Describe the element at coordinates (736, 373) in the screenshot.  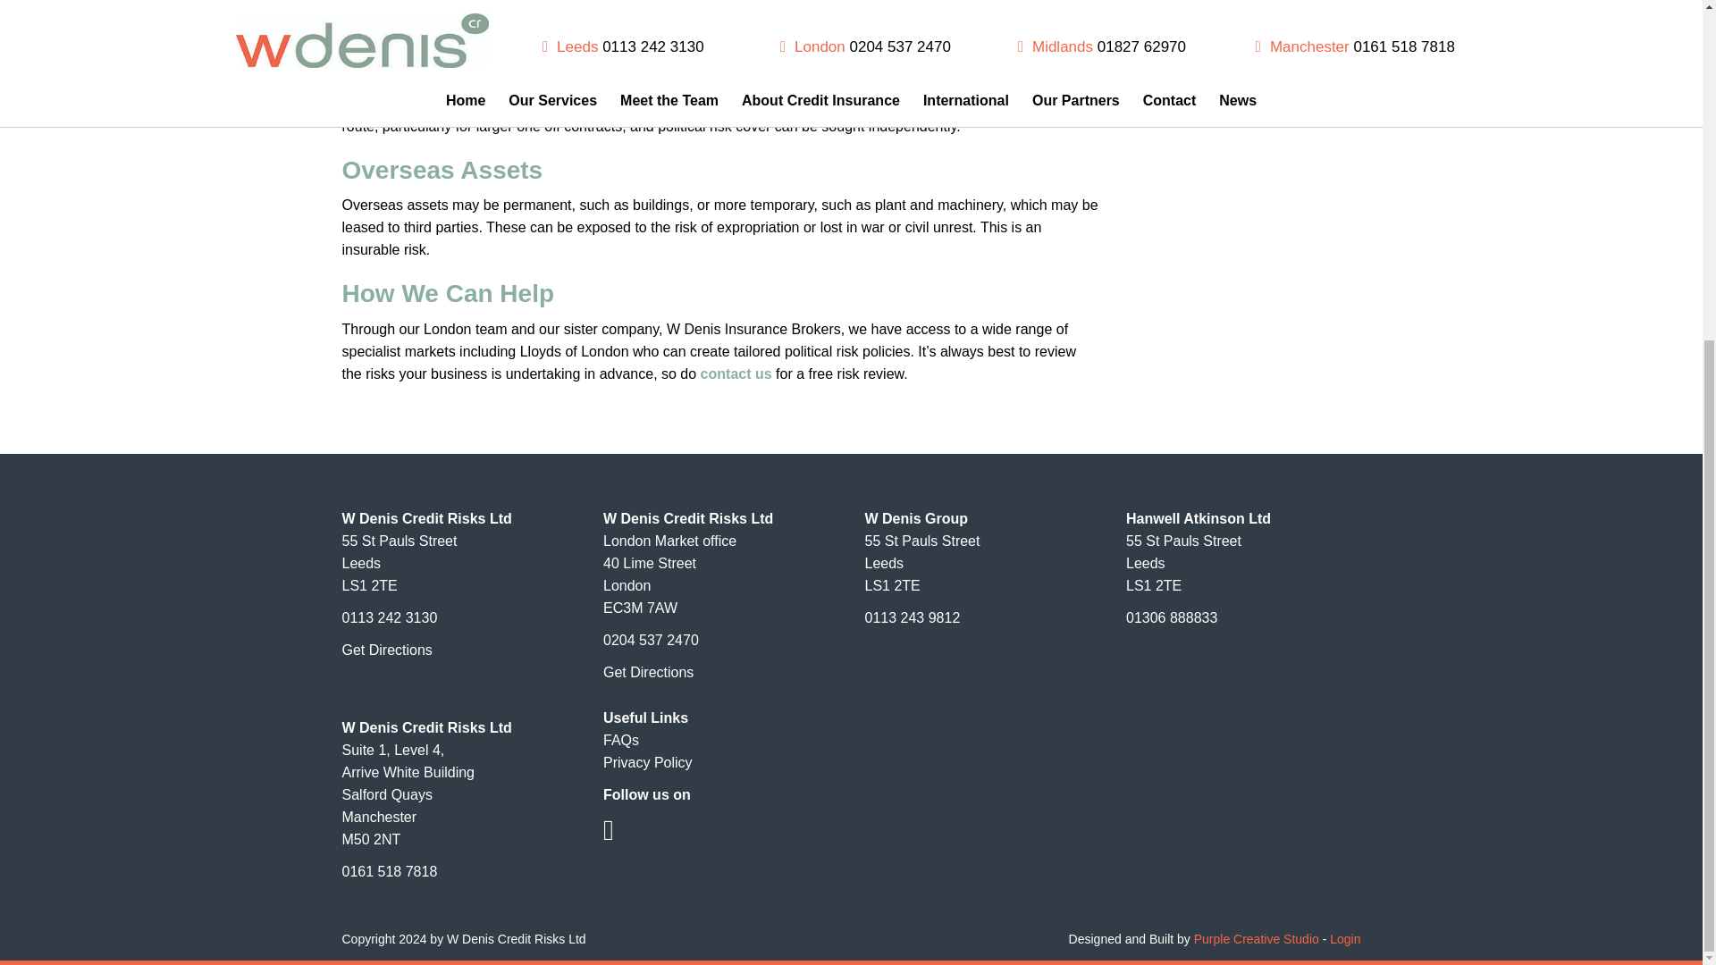
I see `contact us` at that location.